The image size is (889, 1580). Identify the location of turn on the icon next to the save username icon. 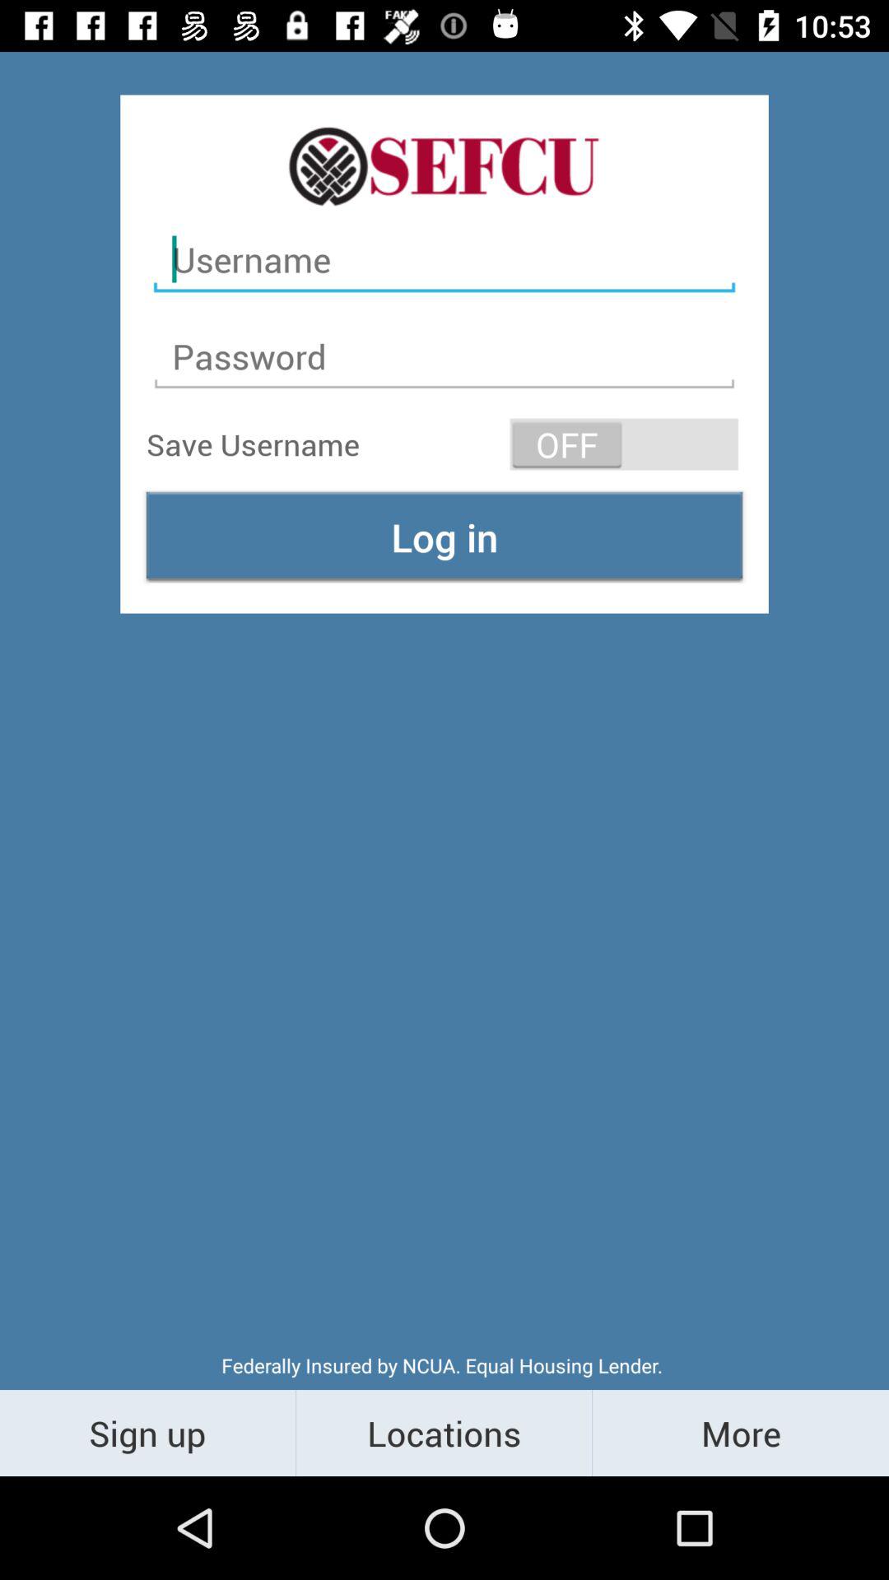
(624, 444).